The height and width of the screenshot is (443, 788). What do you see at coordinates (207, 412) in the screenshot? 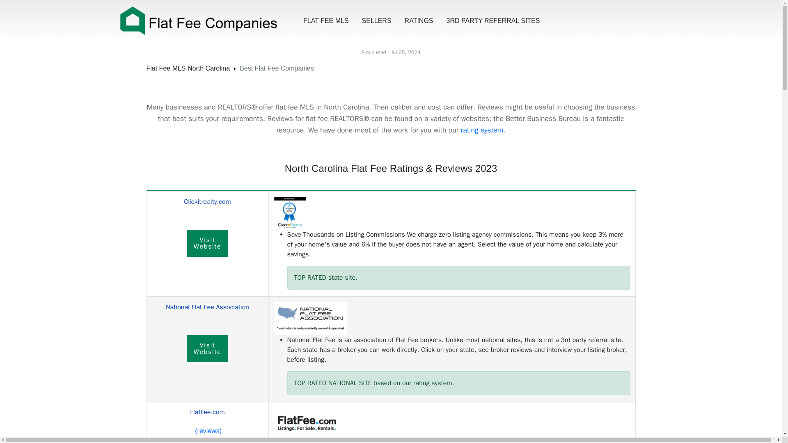
I see `FlatFee.com` at bounding box center [207, 412].